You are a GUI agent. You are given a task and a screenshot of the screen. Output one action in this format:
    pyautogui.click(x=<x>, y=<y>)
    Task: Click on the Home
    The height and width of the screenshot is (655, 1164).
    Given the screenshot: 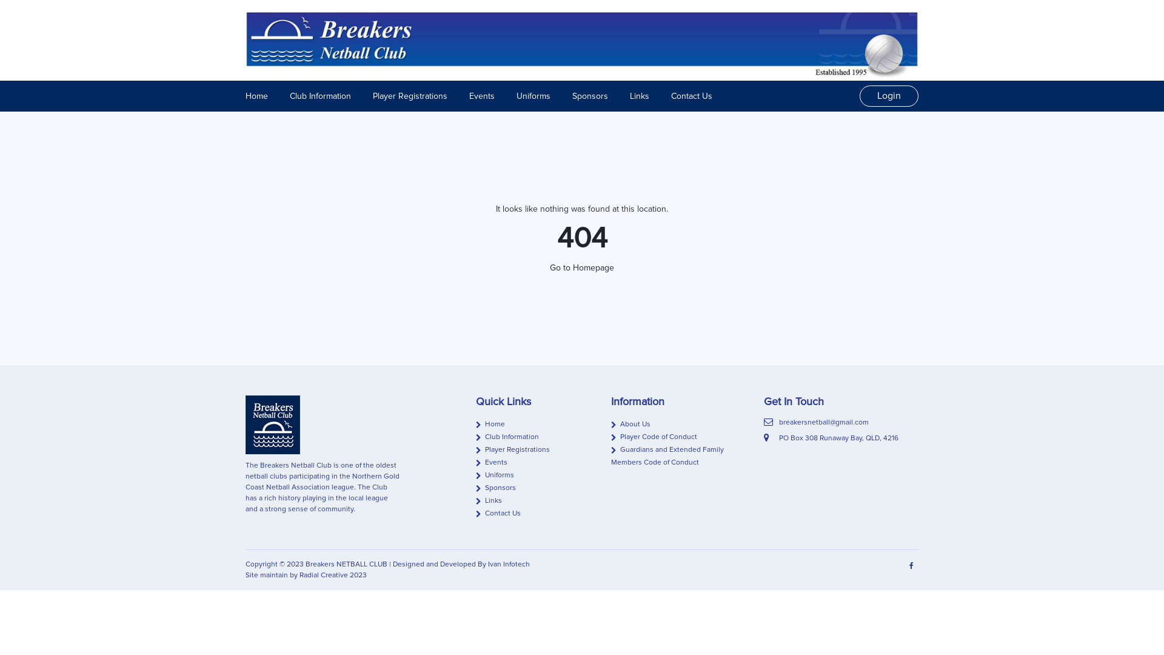 What is the action you would take?
    pyautogui.click(x=257, y=96)
    